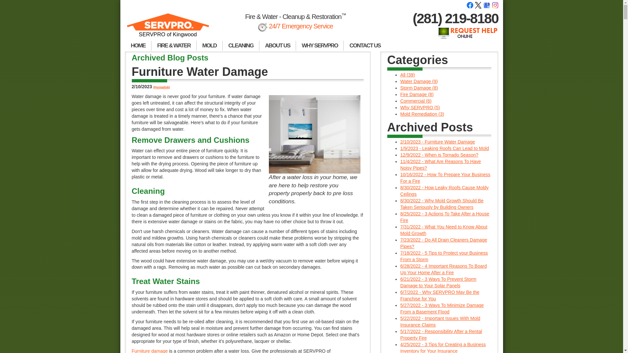  Describe the element at coordinates (168, 28) in the screenshot. I see `SERVPRO of Kingwood` at that location.